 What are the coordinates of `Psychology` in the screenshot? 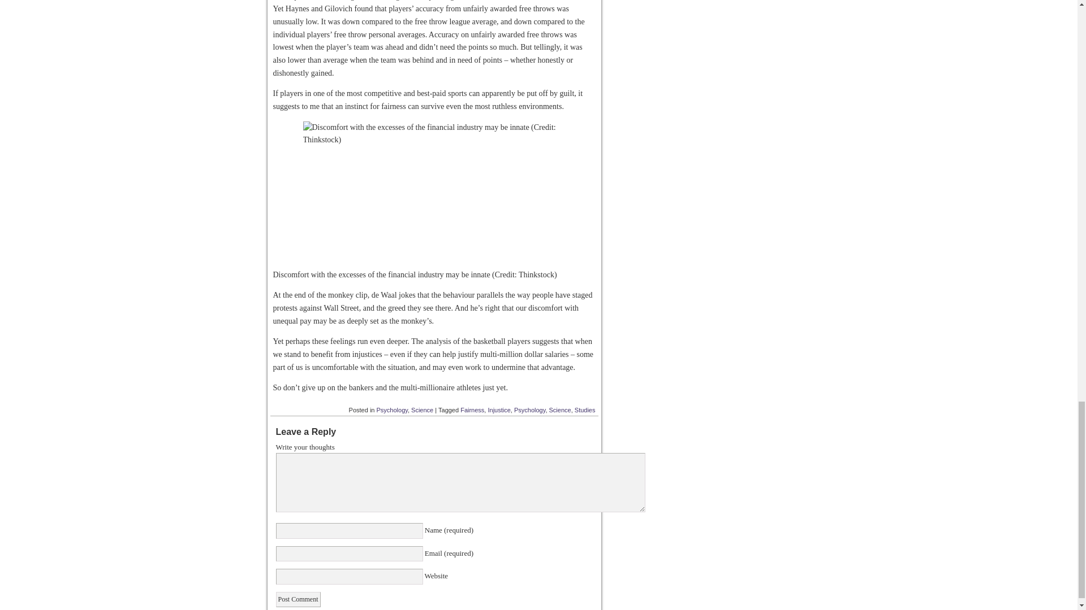 It's located at (393, 410).